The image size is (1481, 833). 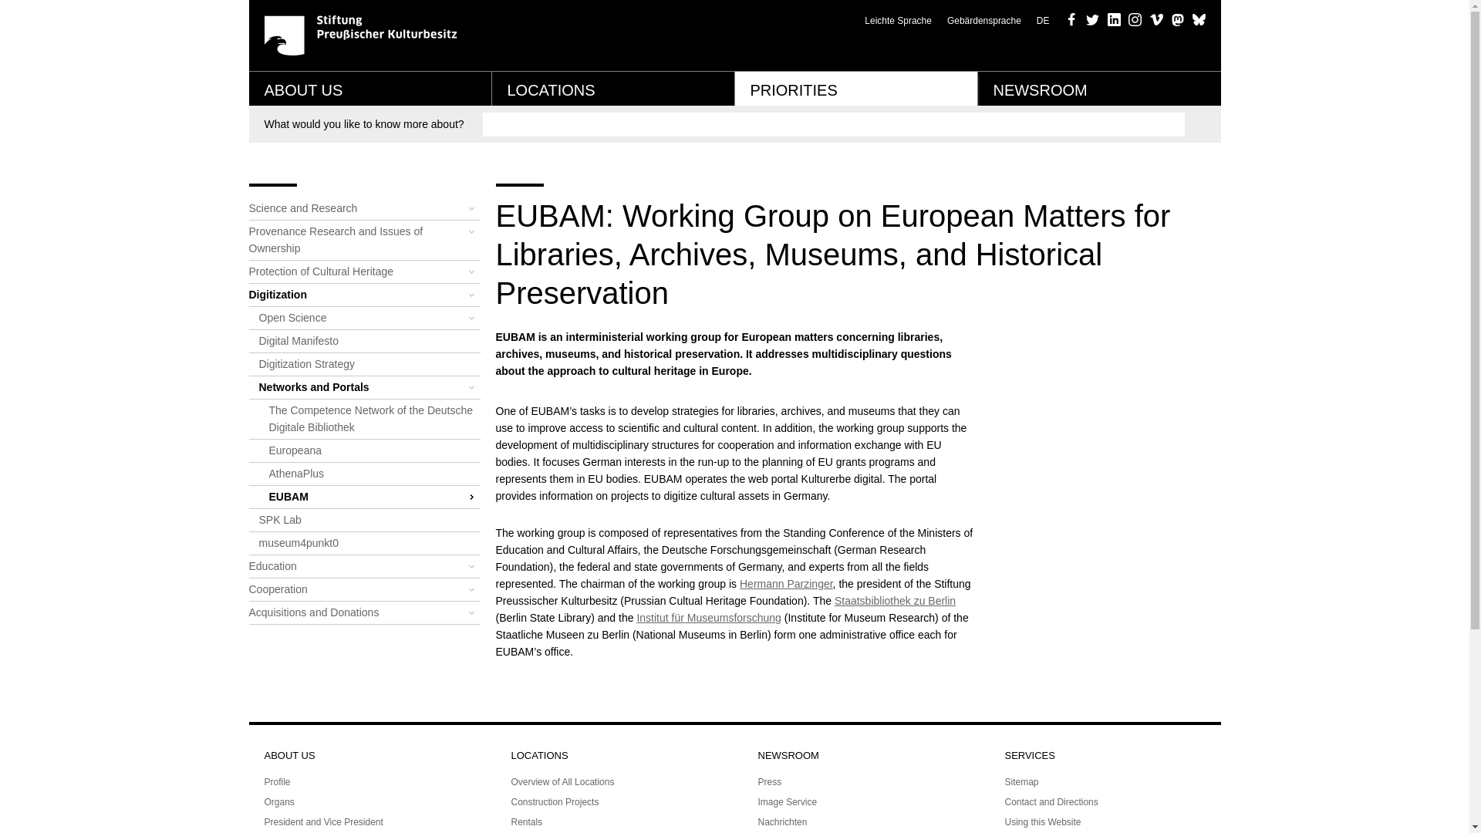 What do you see at coordinates (1043, 20) in the screenshot?
I see `Diese Seite auf Deutsch` at bounding box center [1043, 20].